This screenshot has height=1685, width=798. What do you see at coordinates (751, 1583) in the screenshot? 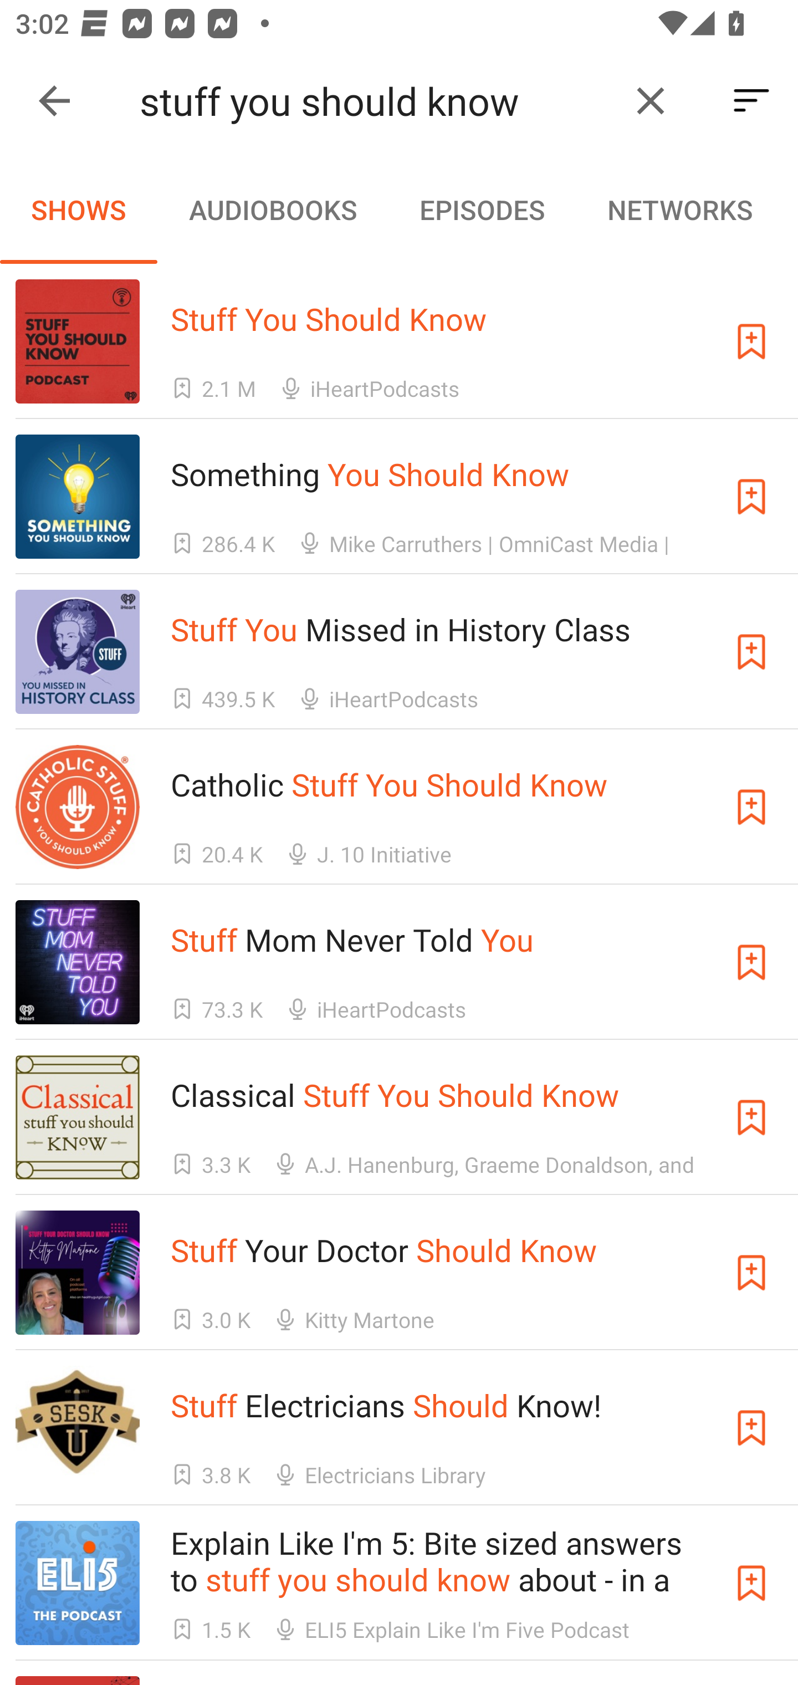
I see `Subscribe` at bounding box center [751, 1583].